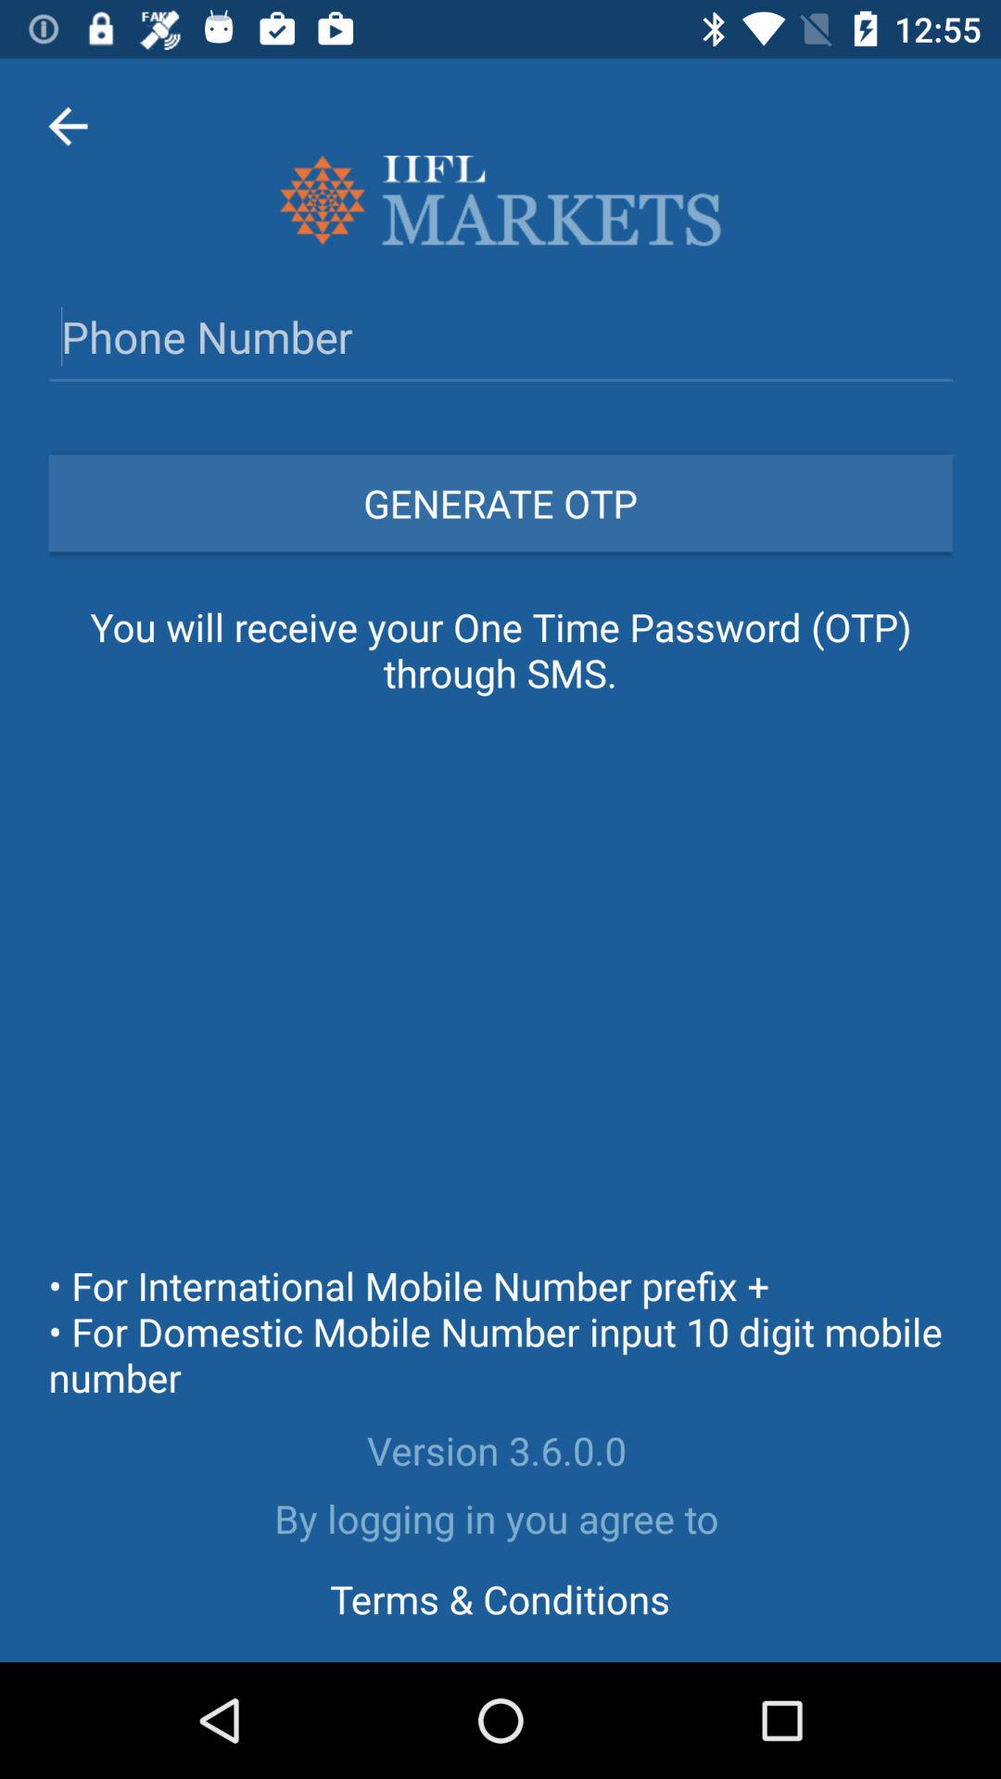  Describe the element at coordinates (500, 502) in the screenshot. I see `select the generate otp item` at that location.